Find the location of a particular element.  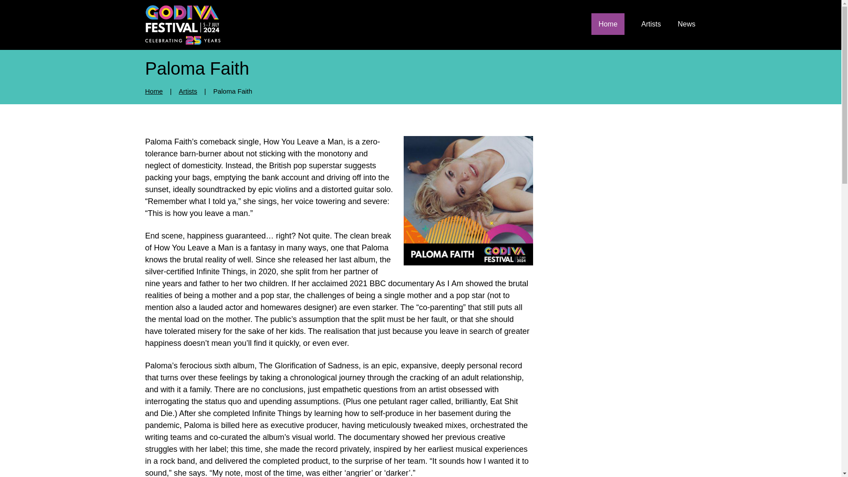

News is located at coordinates (686, 24).